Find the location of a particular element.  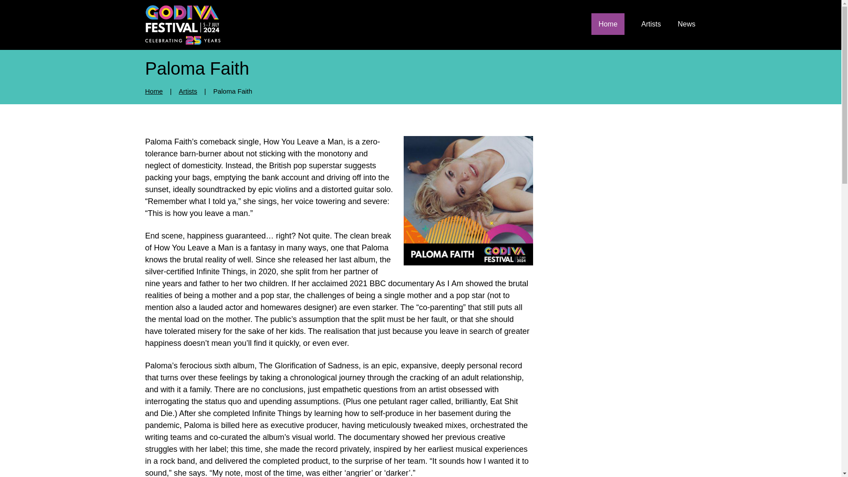

News is located at coordinates (686, 24).